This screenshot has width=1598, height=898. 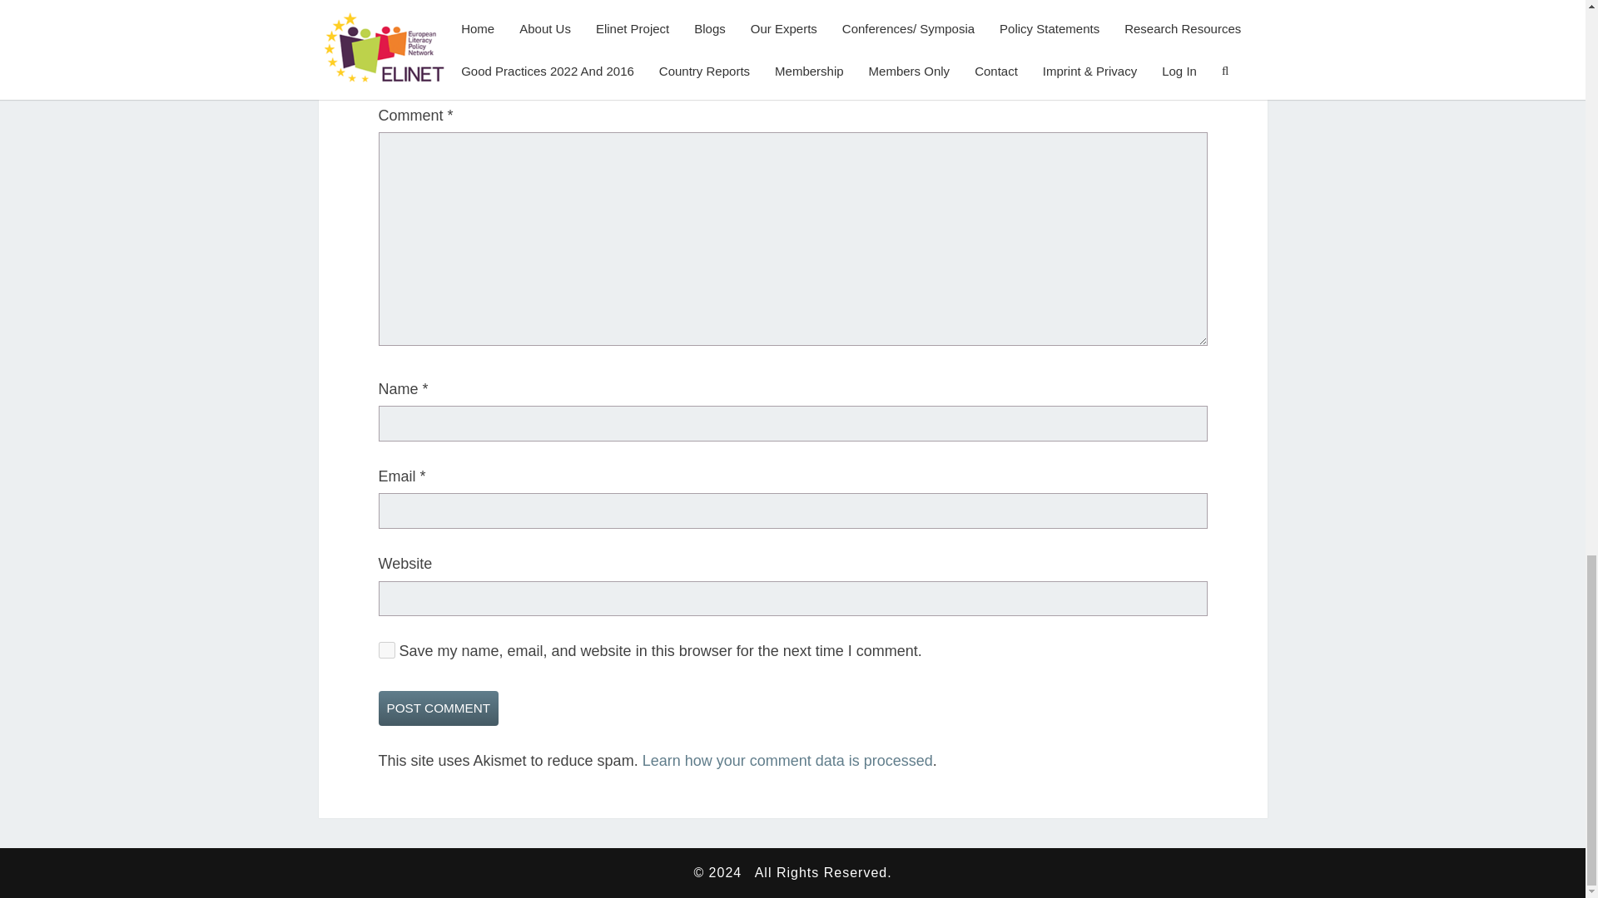 I want to click on Learn how your comment data is processed, so click(x=787, y=760).